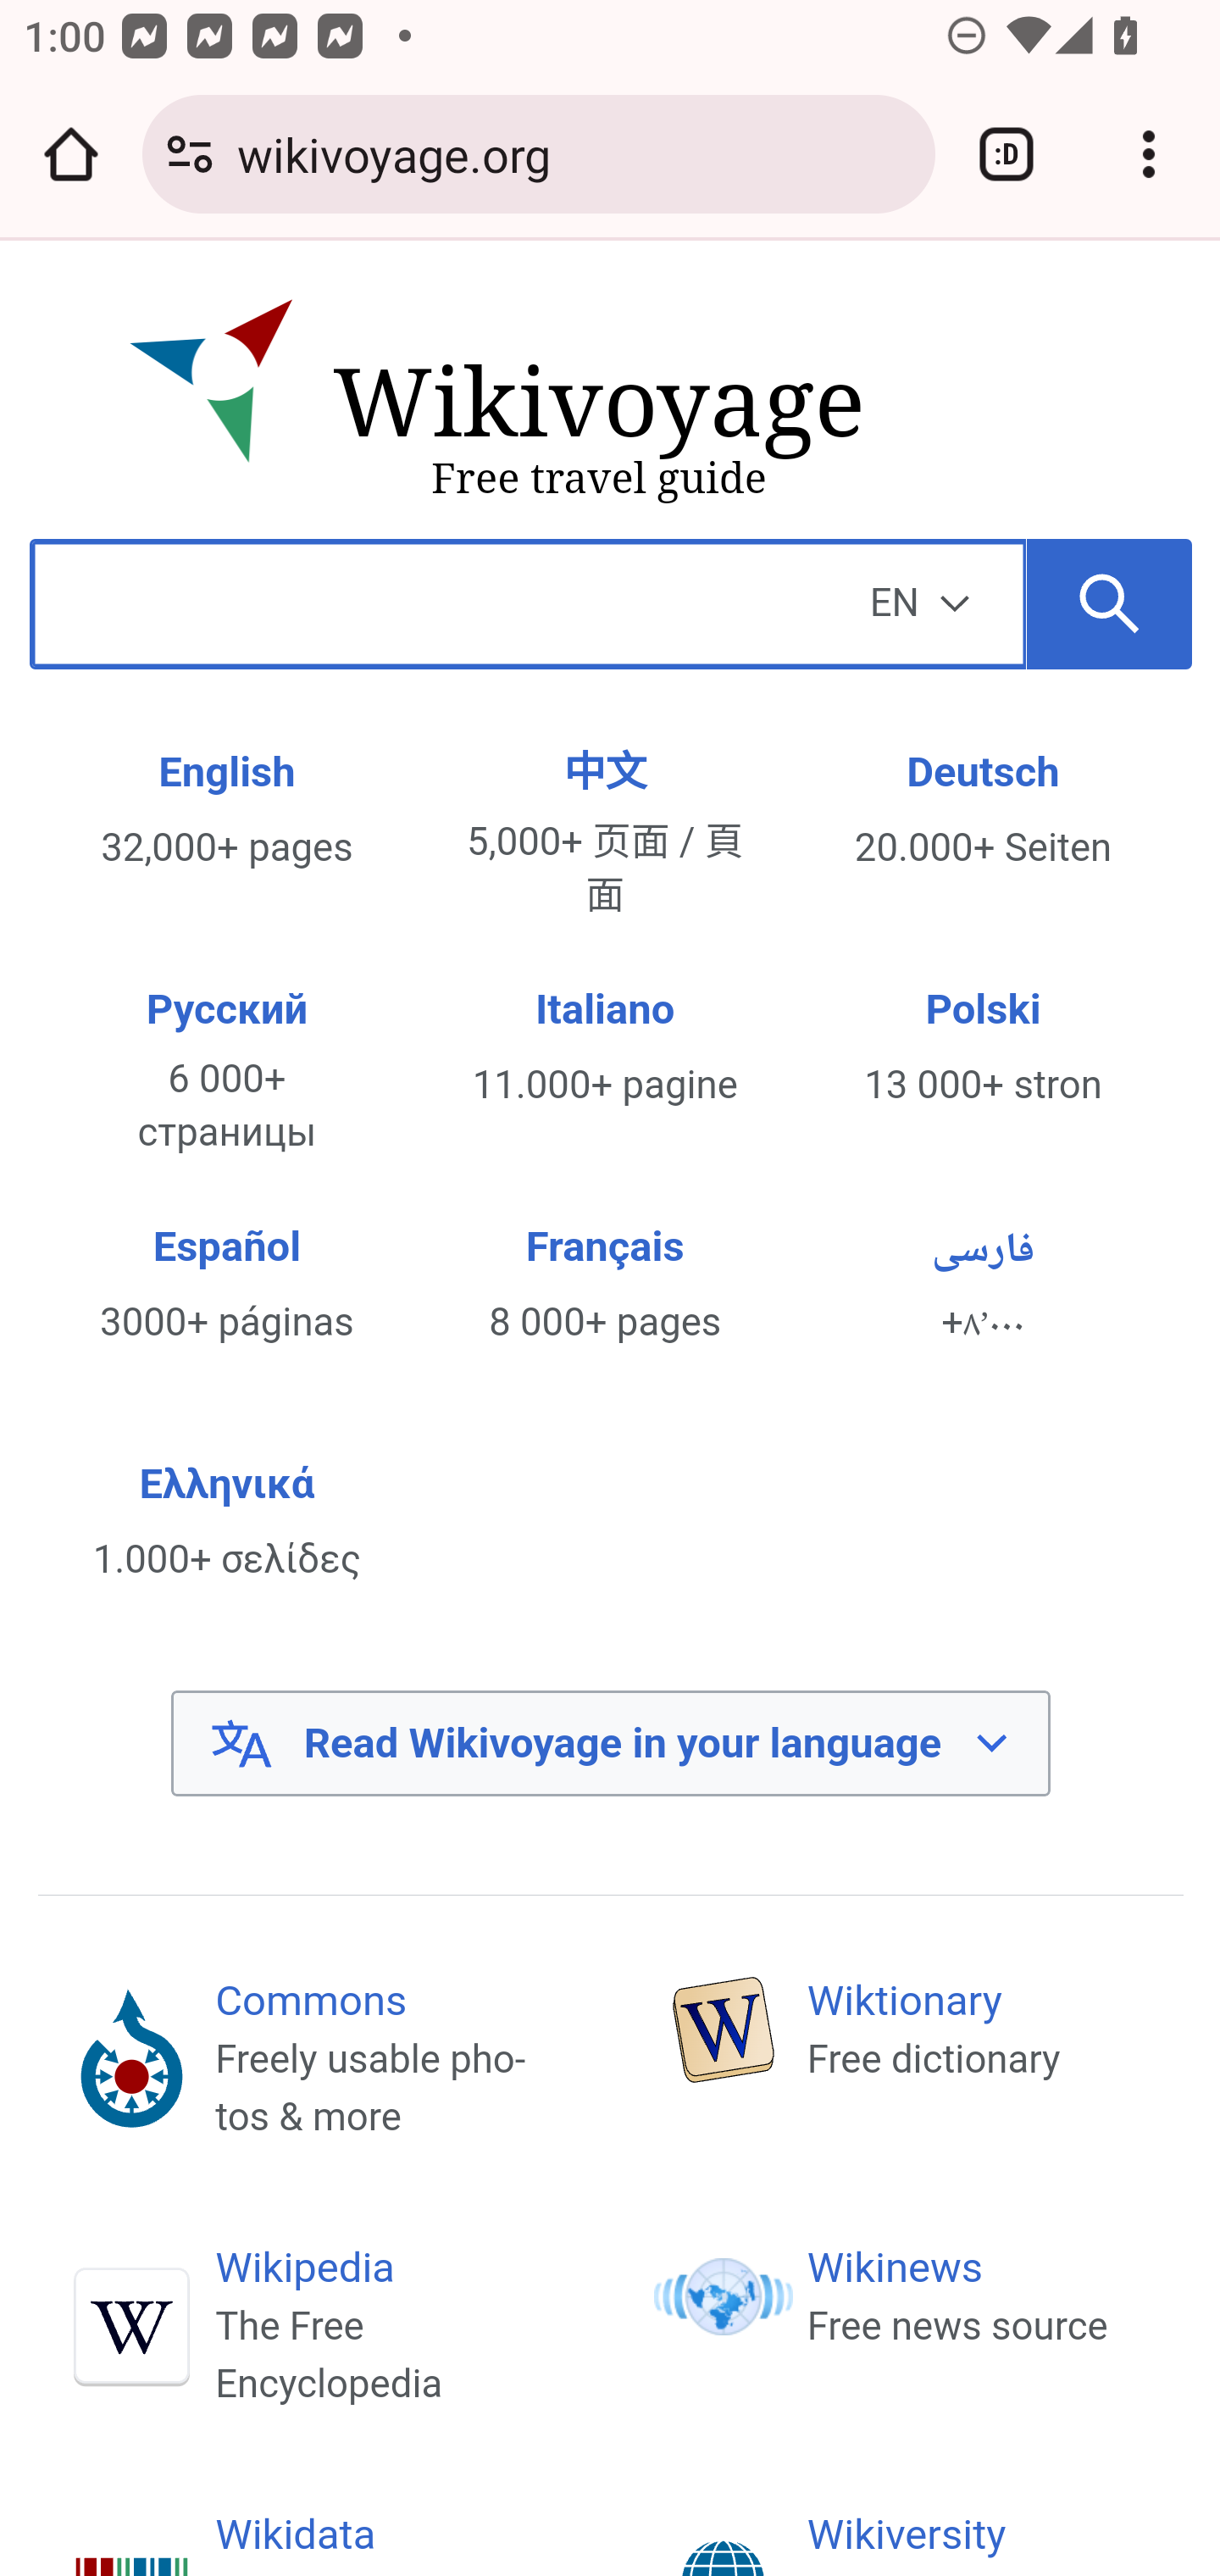 The width and height of the screenshot is (1220, 2576). I want to click on Open the home page, so click(71, 154).